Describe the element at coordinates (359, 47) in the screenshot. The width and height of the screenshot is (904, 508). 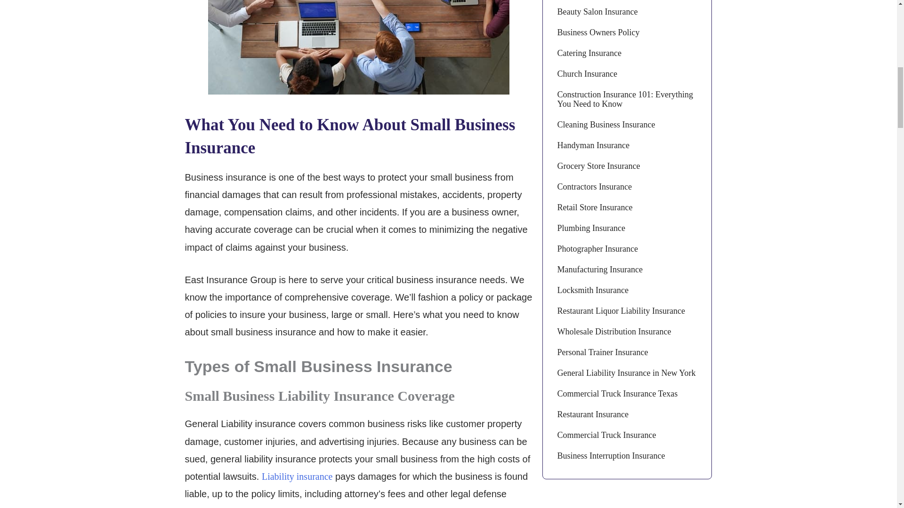
I see `Business Insurance 1` at that location.